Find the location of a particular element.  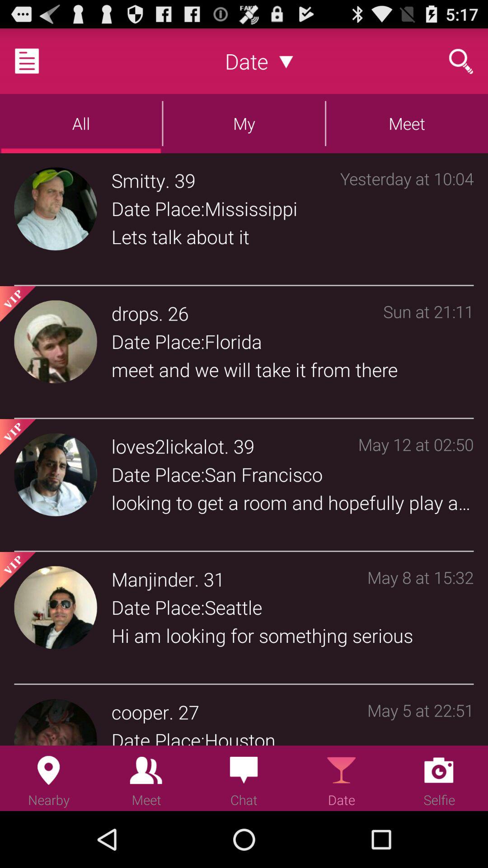

open item to the right of date place:florida app is located at coordinates (428, 354).